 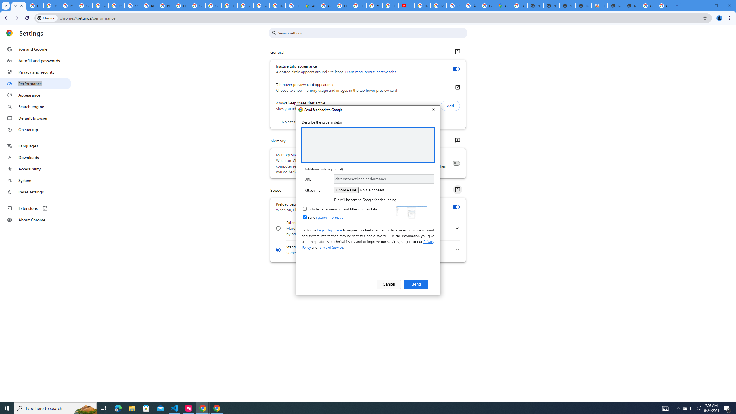 I want to click on Privacy and security, so click(x=36, y=72).